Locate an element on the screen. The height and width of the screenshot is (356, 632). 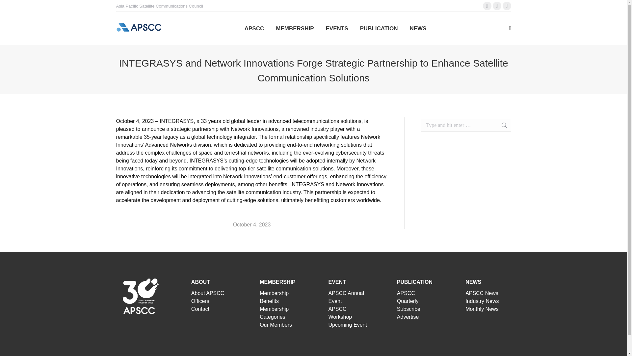
MEMBERSHIP is located at coordinates (294, 28).